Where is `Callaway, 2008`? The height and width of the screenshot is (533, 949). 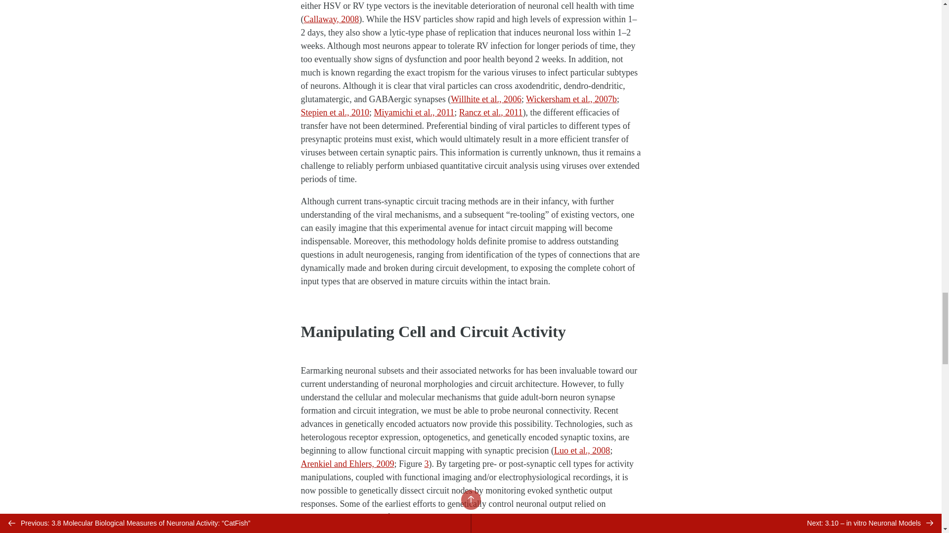 Callaway, 2008 is located at coordinates (331, 19).